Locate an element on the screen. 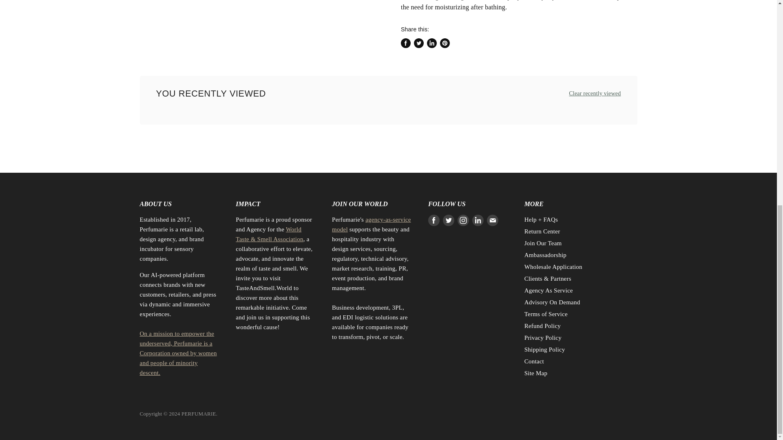 The height and width of the screenshot is (440, 783). Facebook is located at coordinates (434, 220).